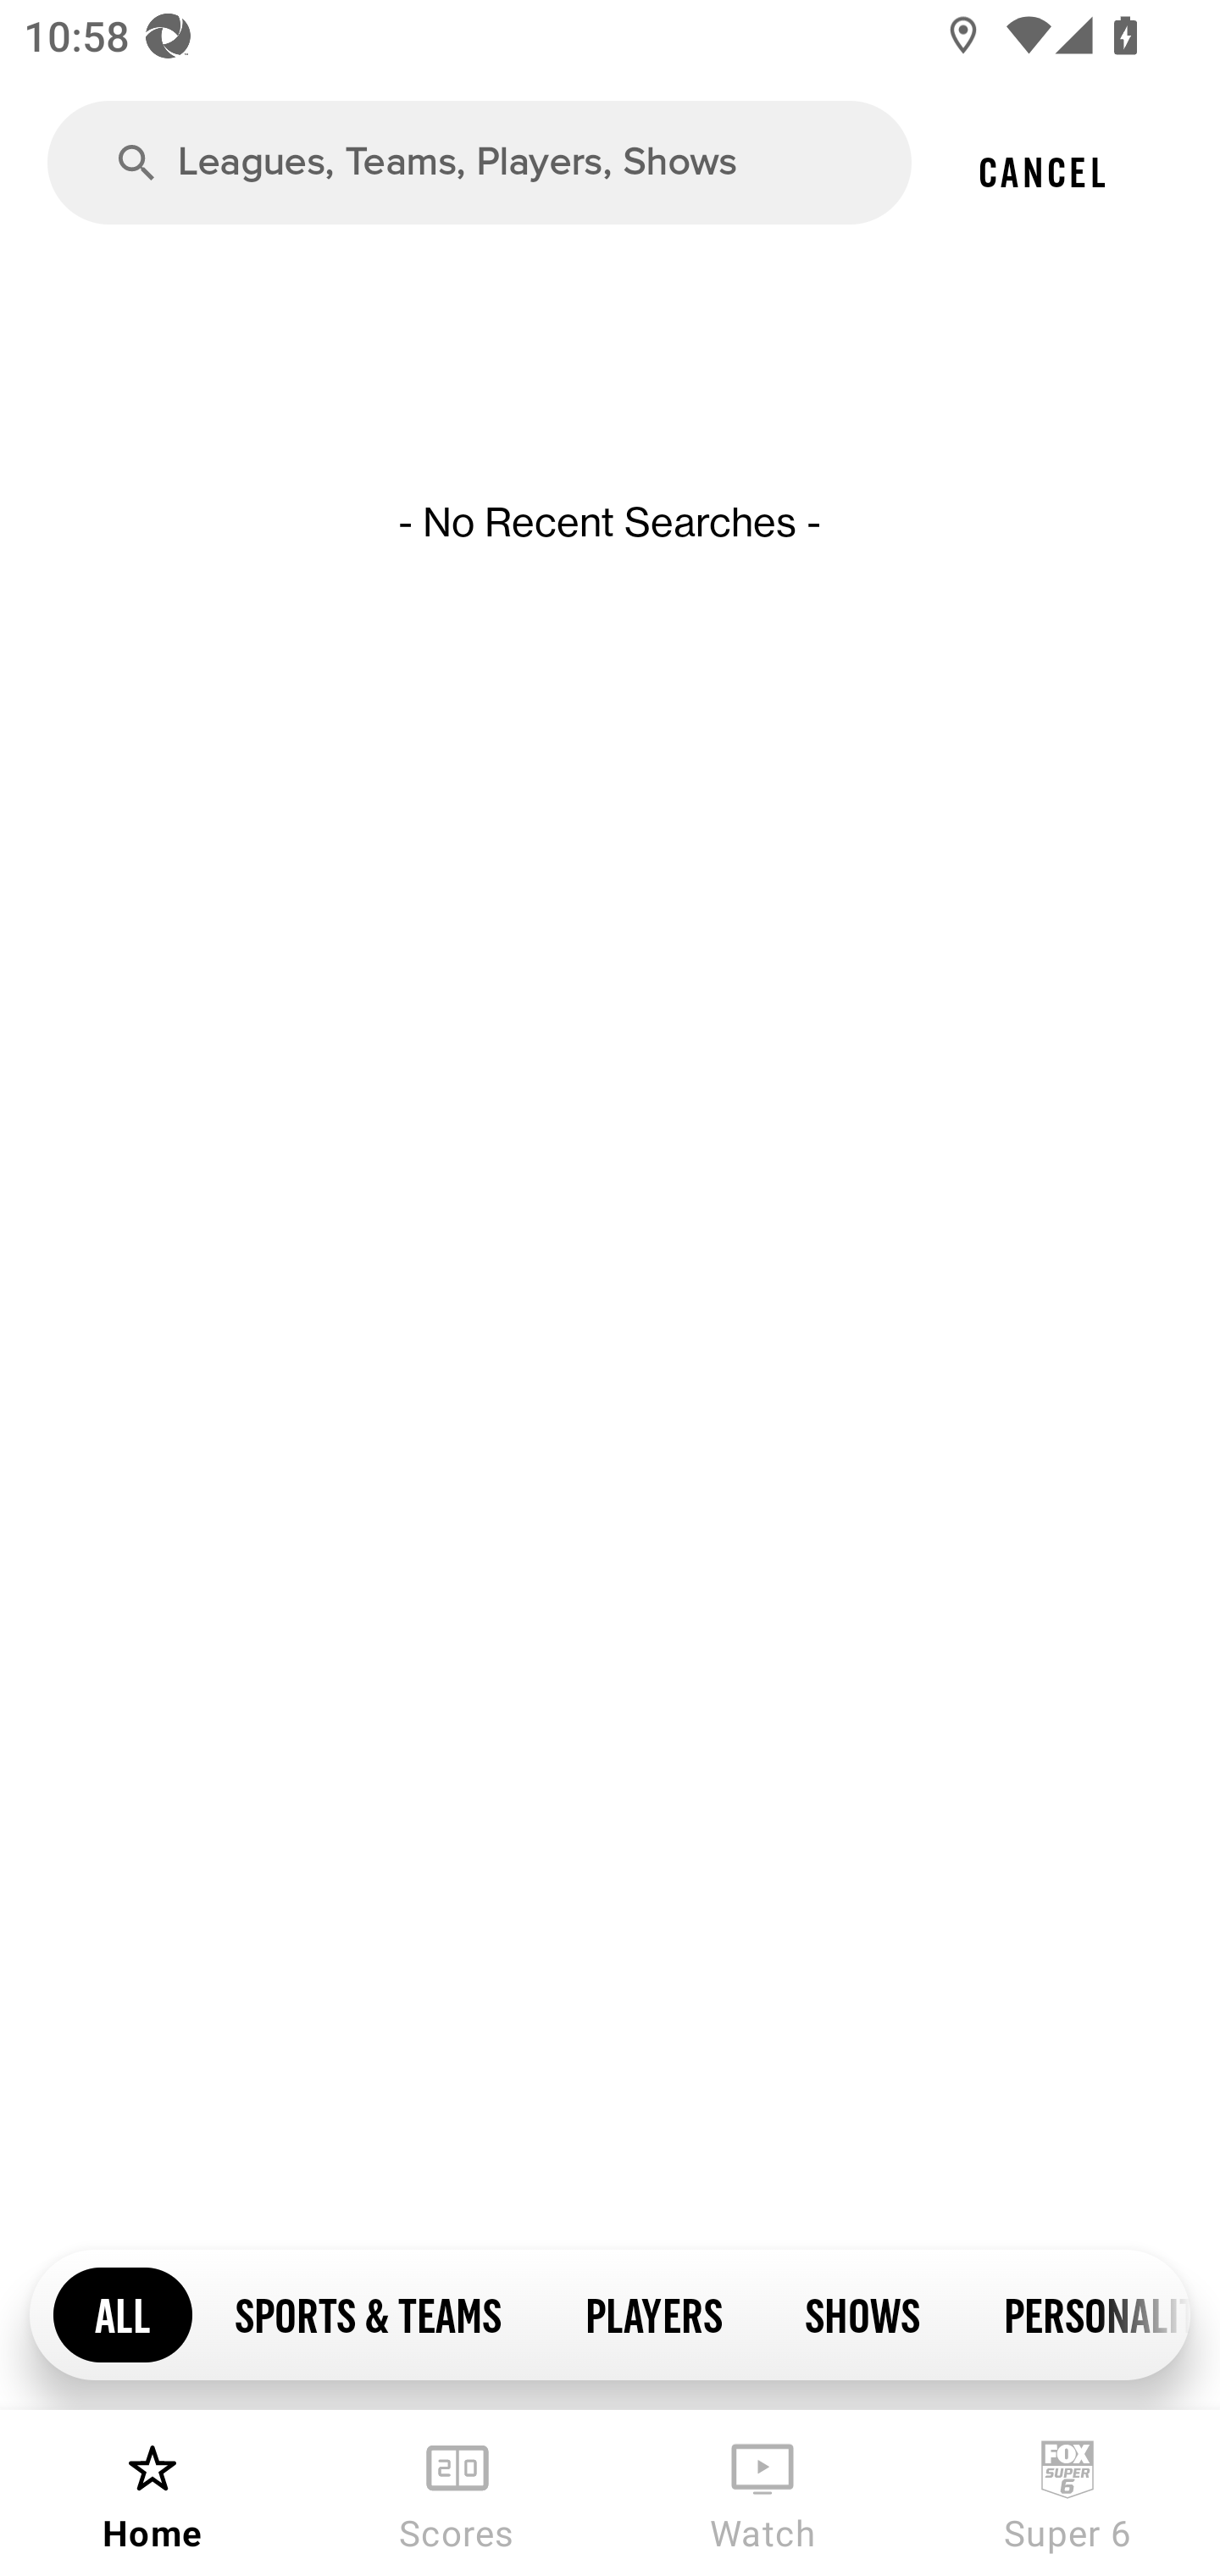 The image size is (1220, 2576). Describe the element at coordinates (1041, 171) in the screenshot. I see `CANCEL` at that location.